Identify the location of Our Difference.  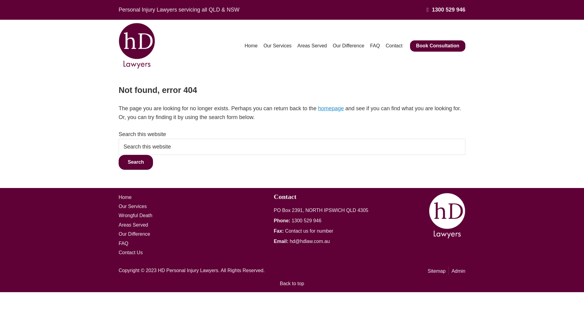
(194, 234).